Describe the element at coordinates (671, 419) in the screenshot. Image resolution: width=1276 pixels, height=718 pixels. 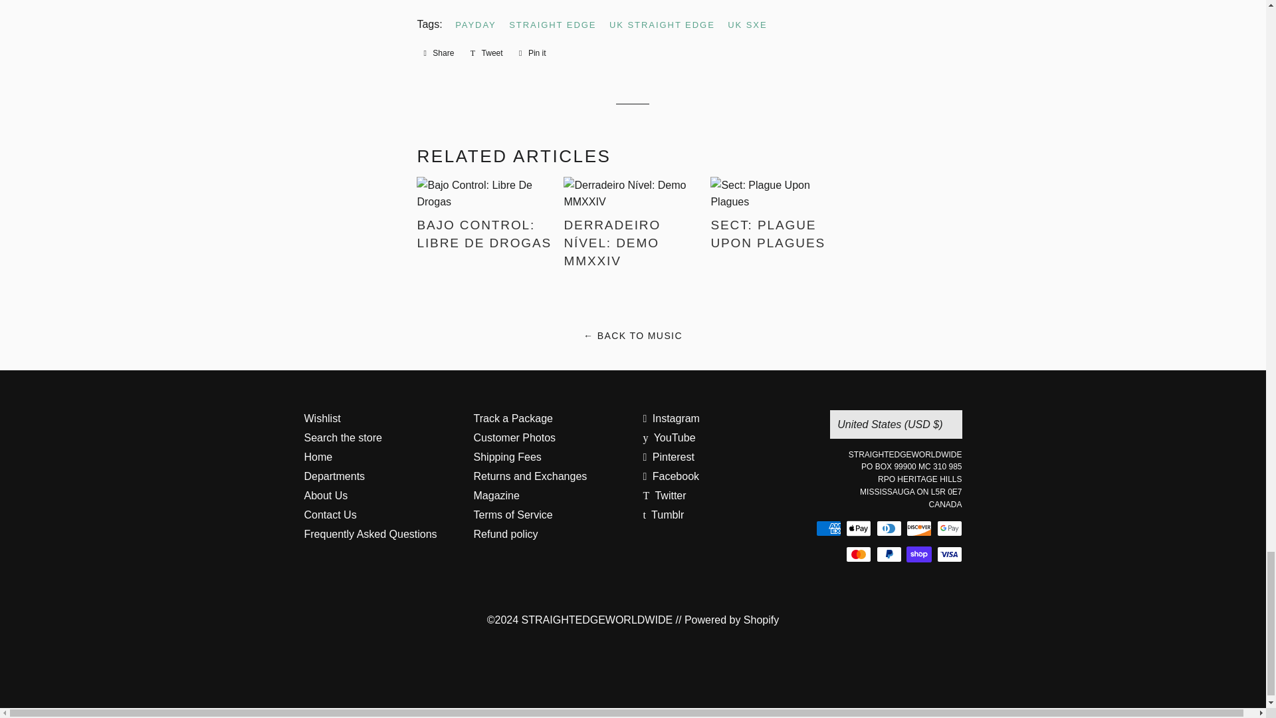
I see `STRAIGHTEDGEWORLDWIDE on Instagram` at that location.